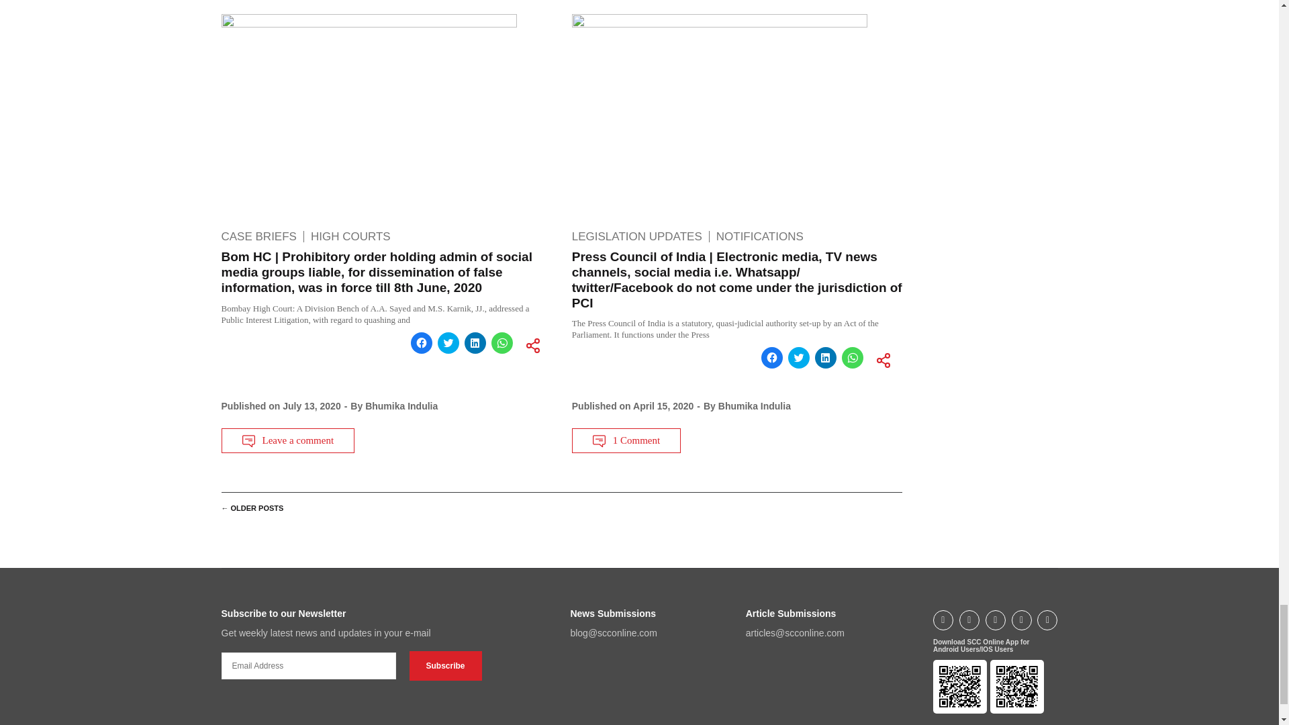 The width and height of the screenshot is (1289, 725). I want to click on Subscribe, so click(446, 666).